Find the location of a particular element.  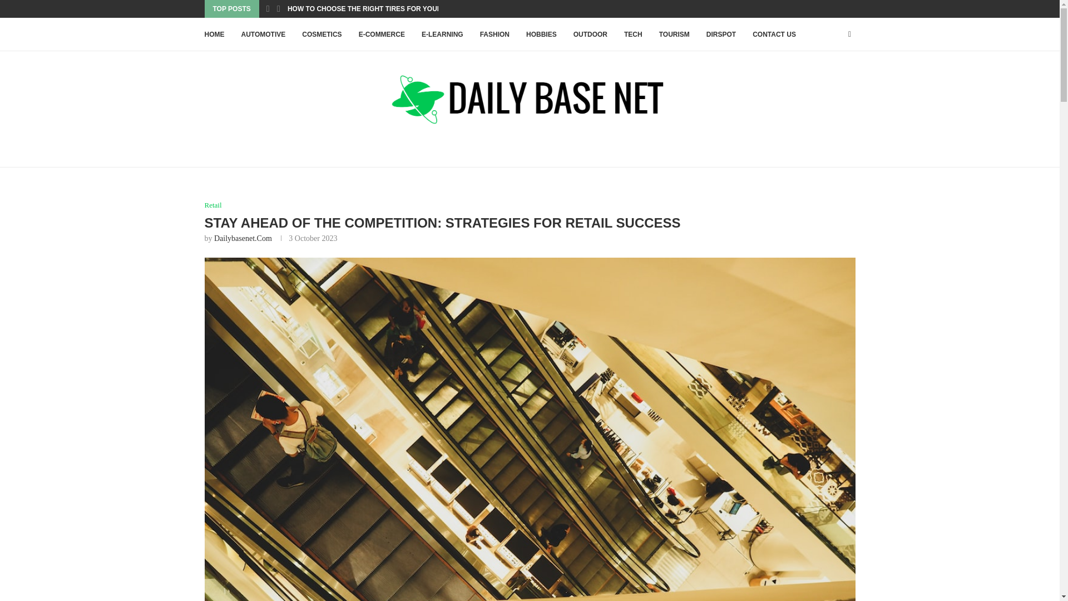

FASHION is located at coordinates (494, 35).